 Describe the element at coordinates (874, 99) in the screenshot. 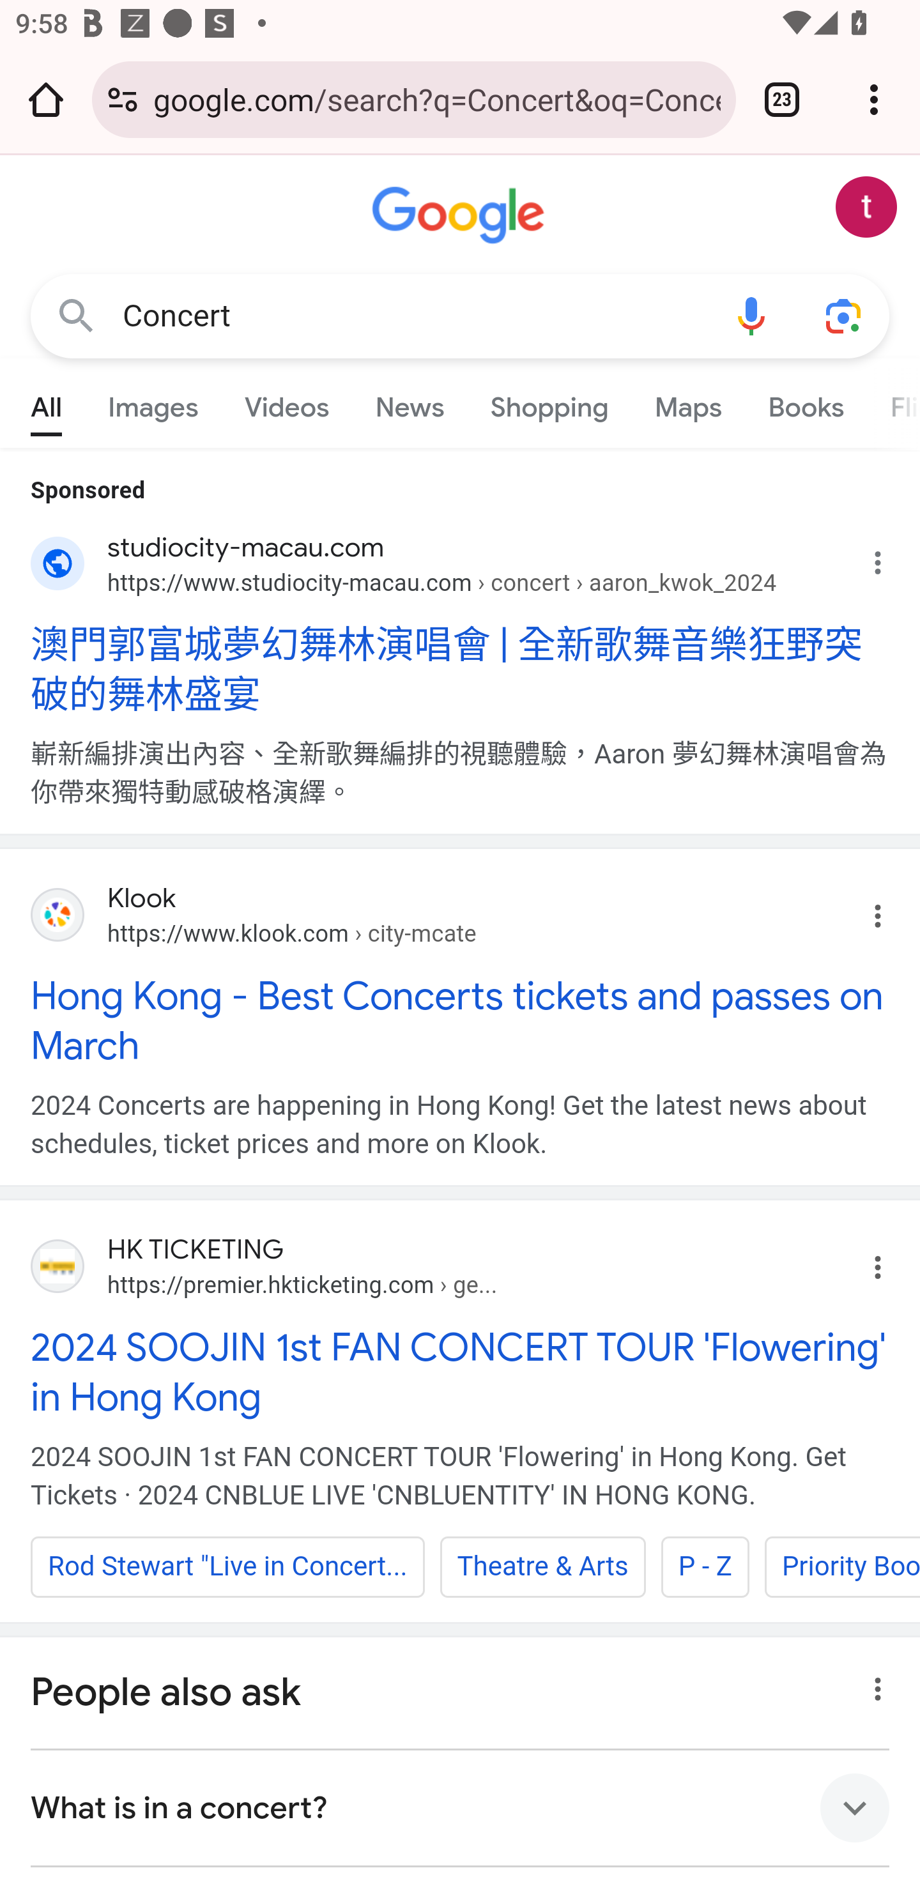

I see `Customize and control Google Chrome` at that location.